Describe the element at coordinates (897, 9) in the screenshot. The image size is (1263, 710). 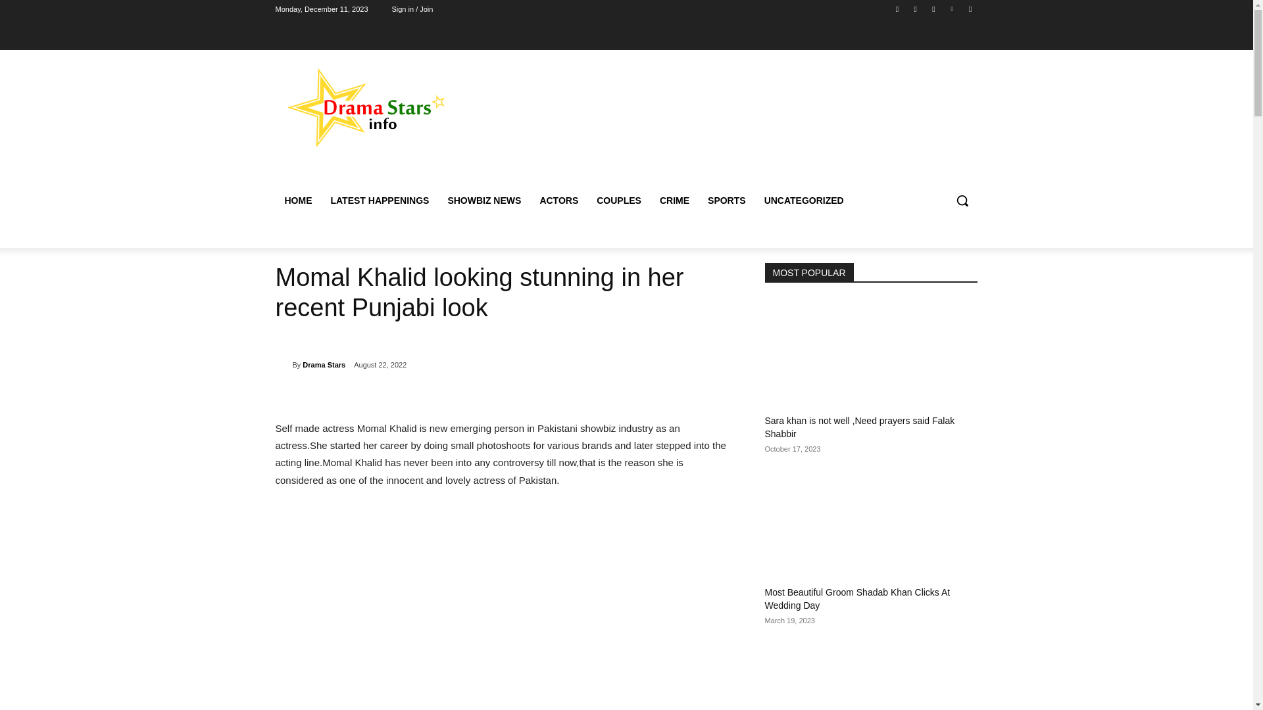
I see `Facebook` at that location.